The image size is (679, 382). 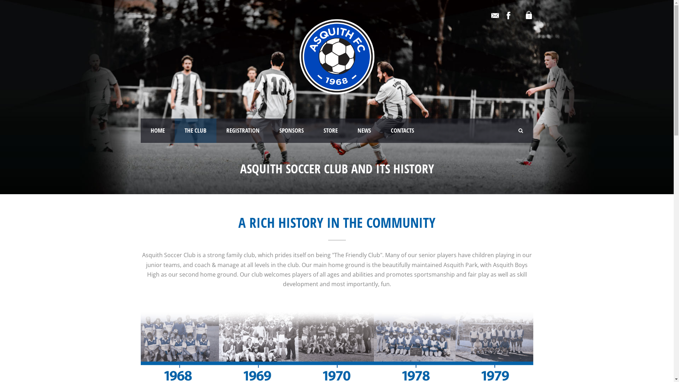 What do you see at coordinates (158, 131) in the screenshot?
I see `HOME` at bounding box center [158, 131].